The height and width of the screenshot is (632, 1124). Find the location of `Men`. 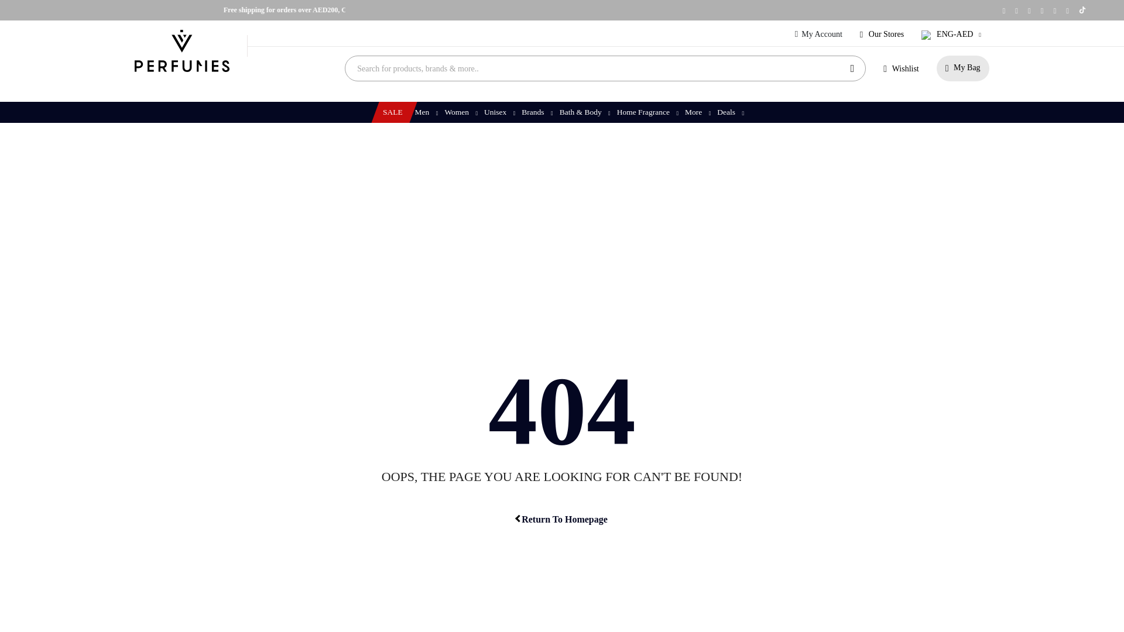

Men is located at coordinates (426, 112).